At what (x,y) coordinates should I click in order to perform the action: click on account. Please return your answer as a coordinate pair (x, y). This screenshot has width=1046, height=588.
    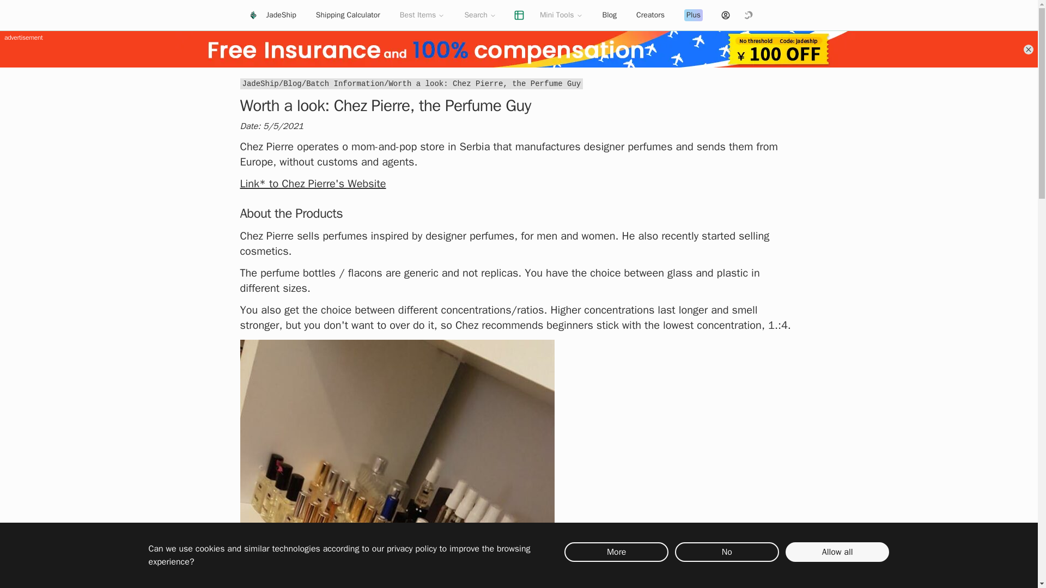
    Looking at the image, I should click on (725, 15).